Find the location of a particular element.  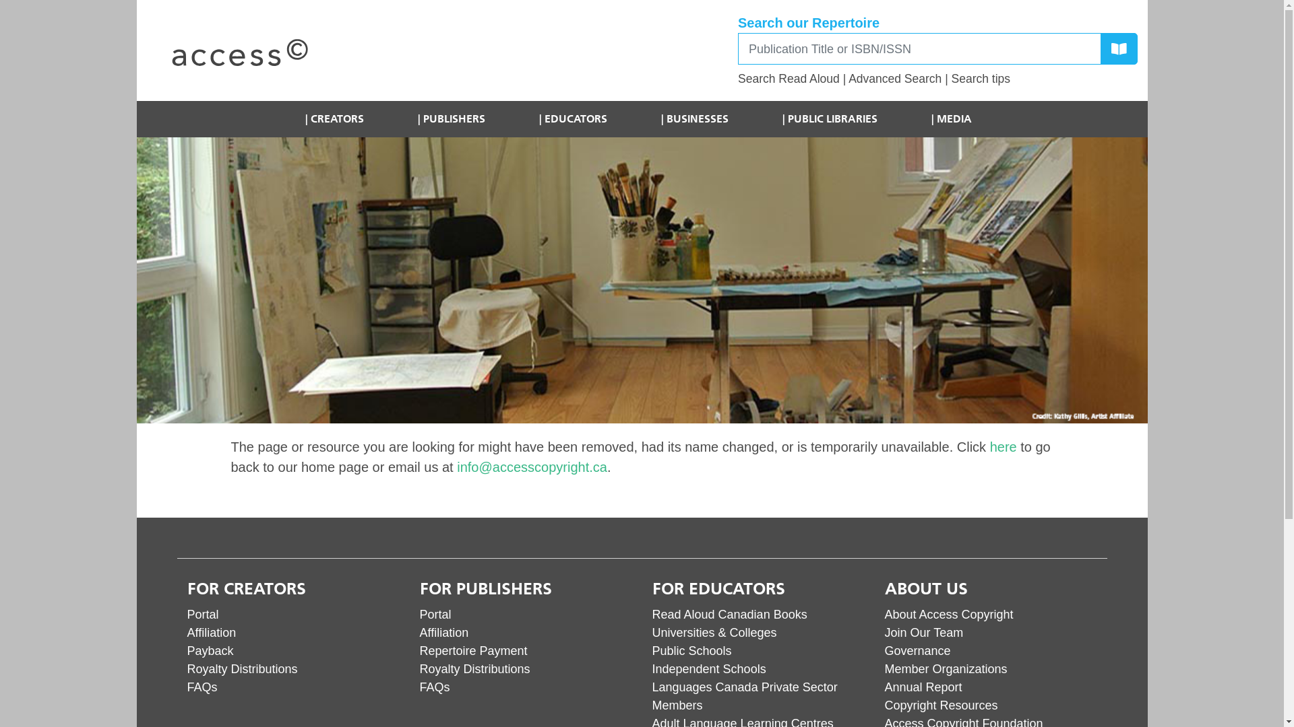

info@accesscopyright.ca is located at coordinates (532, 467).